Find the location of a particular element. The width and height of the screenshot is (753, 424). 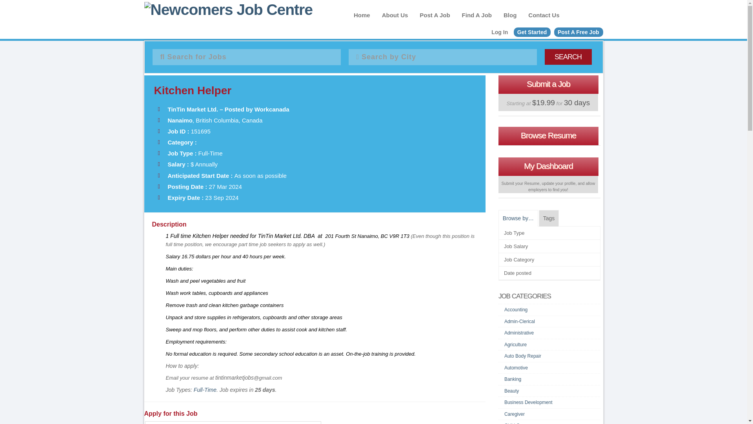

Full-Time is located at coordinates (205, 389).